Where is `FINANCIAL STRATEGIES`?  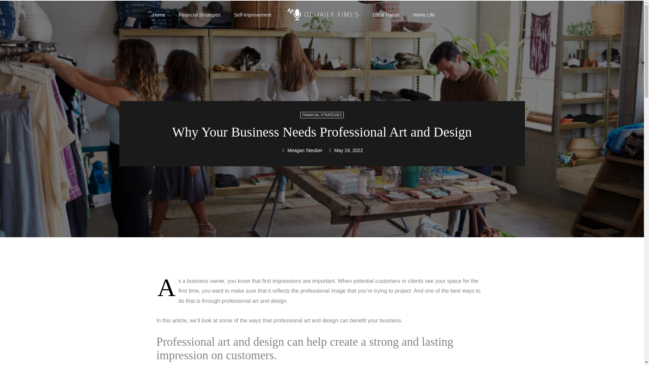 FINANCIAL STRATEGIES is located at coordinates (322, 115).